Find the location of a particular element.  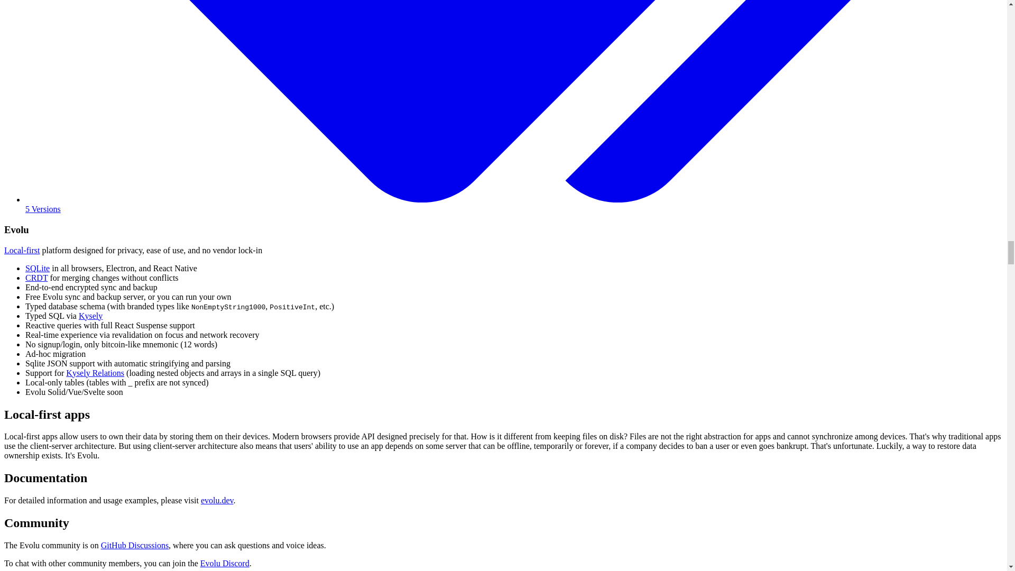

SQLite is located at coordinates (38, 268).